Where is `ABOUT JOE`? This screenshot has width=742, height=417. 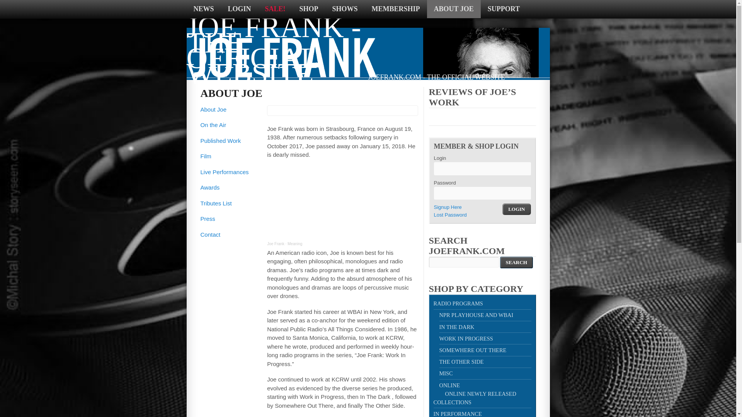
ABOUT JOE is located at coordinates (454, 9).